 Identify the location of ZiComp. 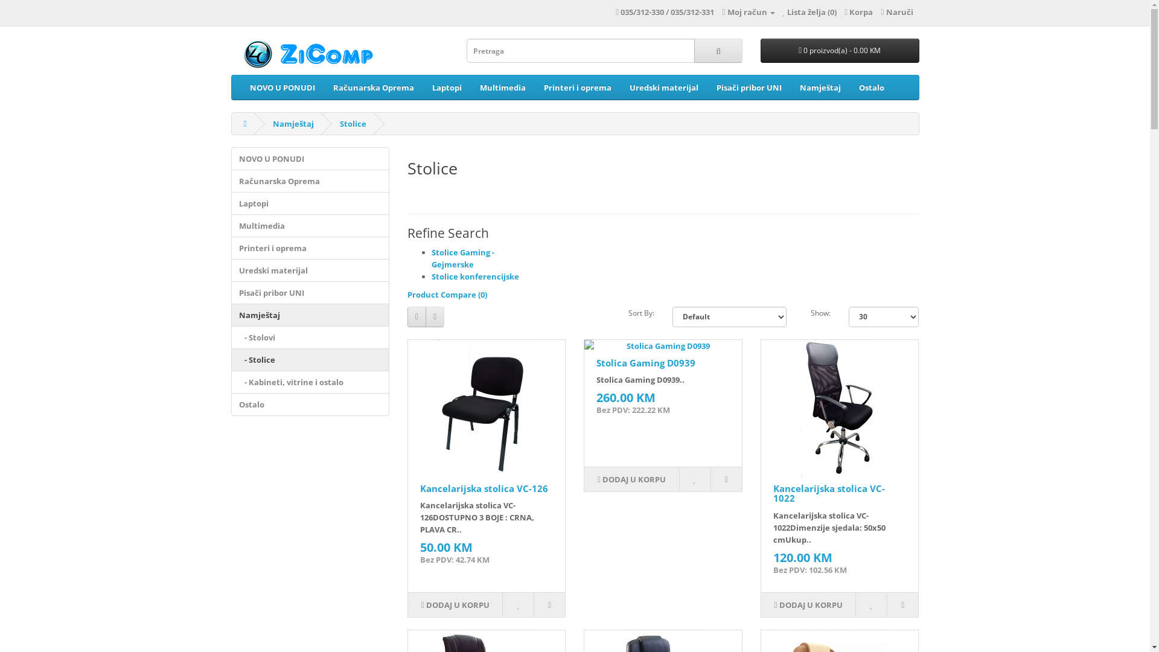
(311, 54).